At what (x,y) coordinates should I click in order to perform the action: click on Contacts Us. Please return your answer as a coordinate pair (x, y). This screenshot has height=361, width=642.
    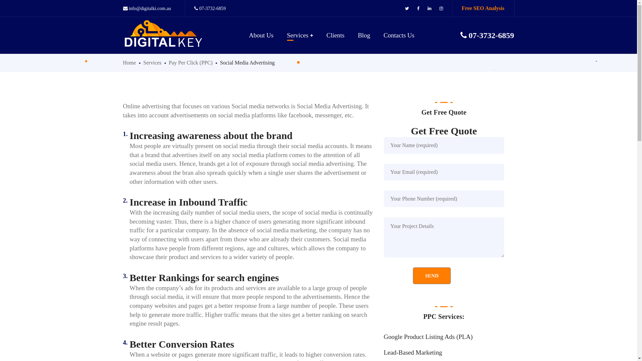
    Looking at the image, I should click on (399, 35).